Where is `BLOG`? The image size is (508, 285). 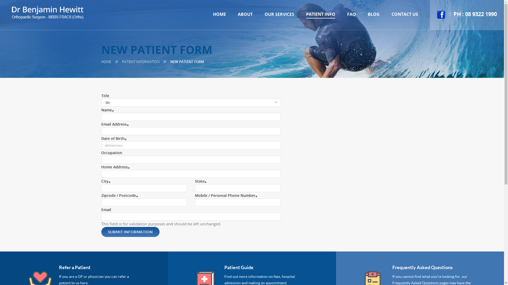
BLOG is located at coordinates (374, 14).